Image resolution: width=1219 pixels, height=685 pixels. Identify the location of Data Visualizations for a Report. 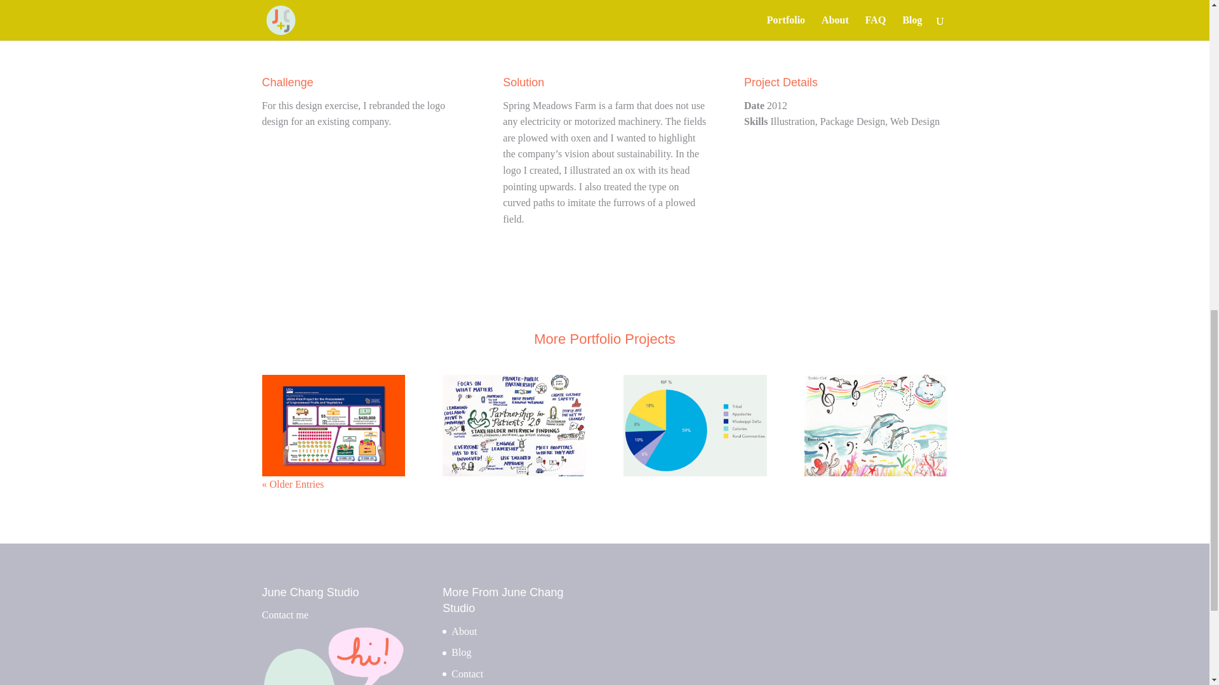
(695, 425).